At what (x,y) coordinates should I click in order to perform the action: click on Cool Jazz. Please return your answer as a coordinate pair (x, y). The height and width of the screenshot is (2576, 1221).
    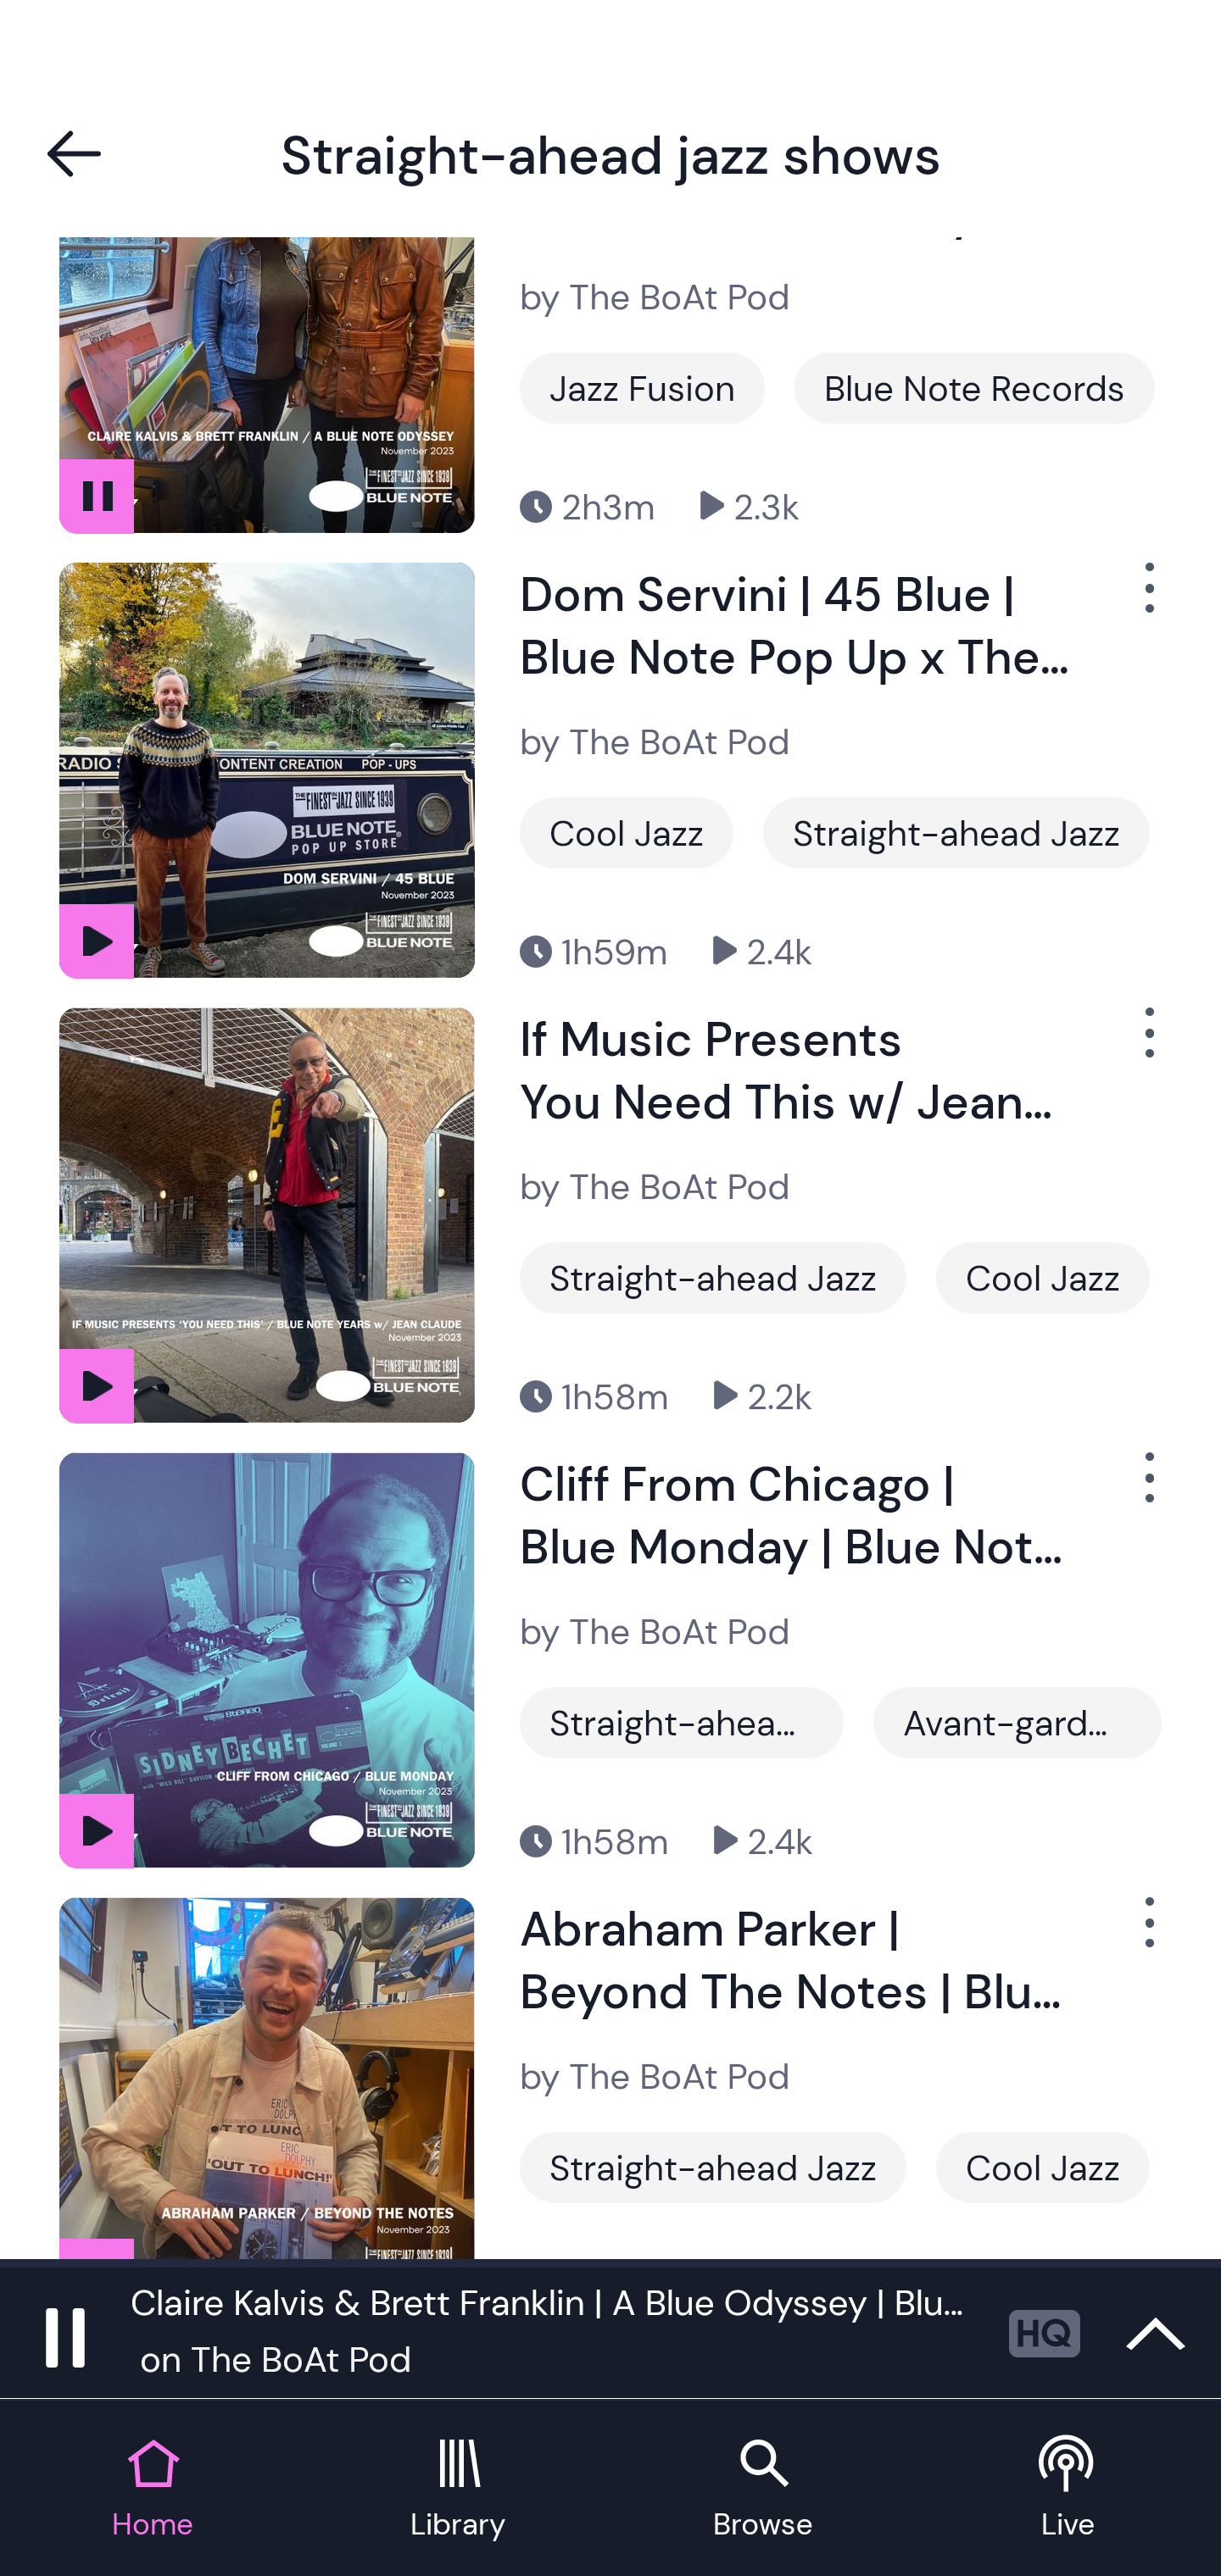
    Looking at the image, I should click on (1043, 1278).